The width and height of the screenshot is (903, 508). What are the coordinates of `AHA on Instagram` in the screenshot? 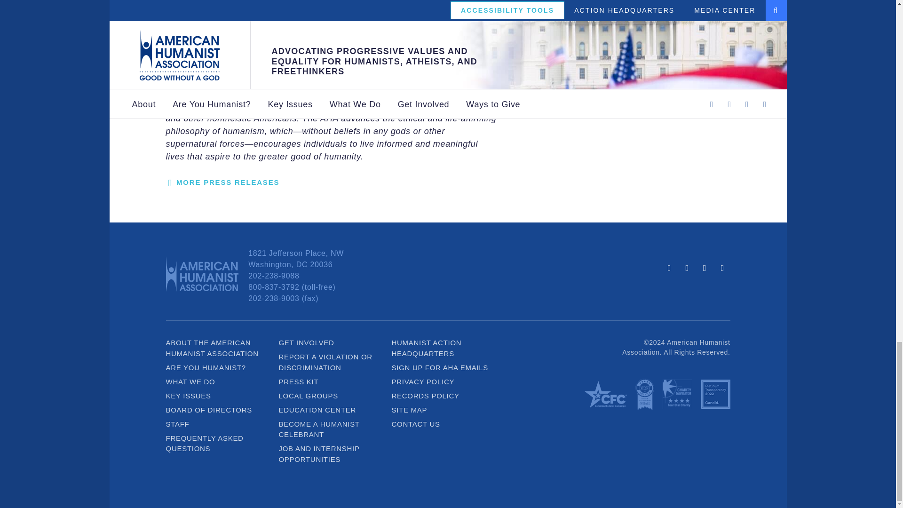 It's located at (705, 268).